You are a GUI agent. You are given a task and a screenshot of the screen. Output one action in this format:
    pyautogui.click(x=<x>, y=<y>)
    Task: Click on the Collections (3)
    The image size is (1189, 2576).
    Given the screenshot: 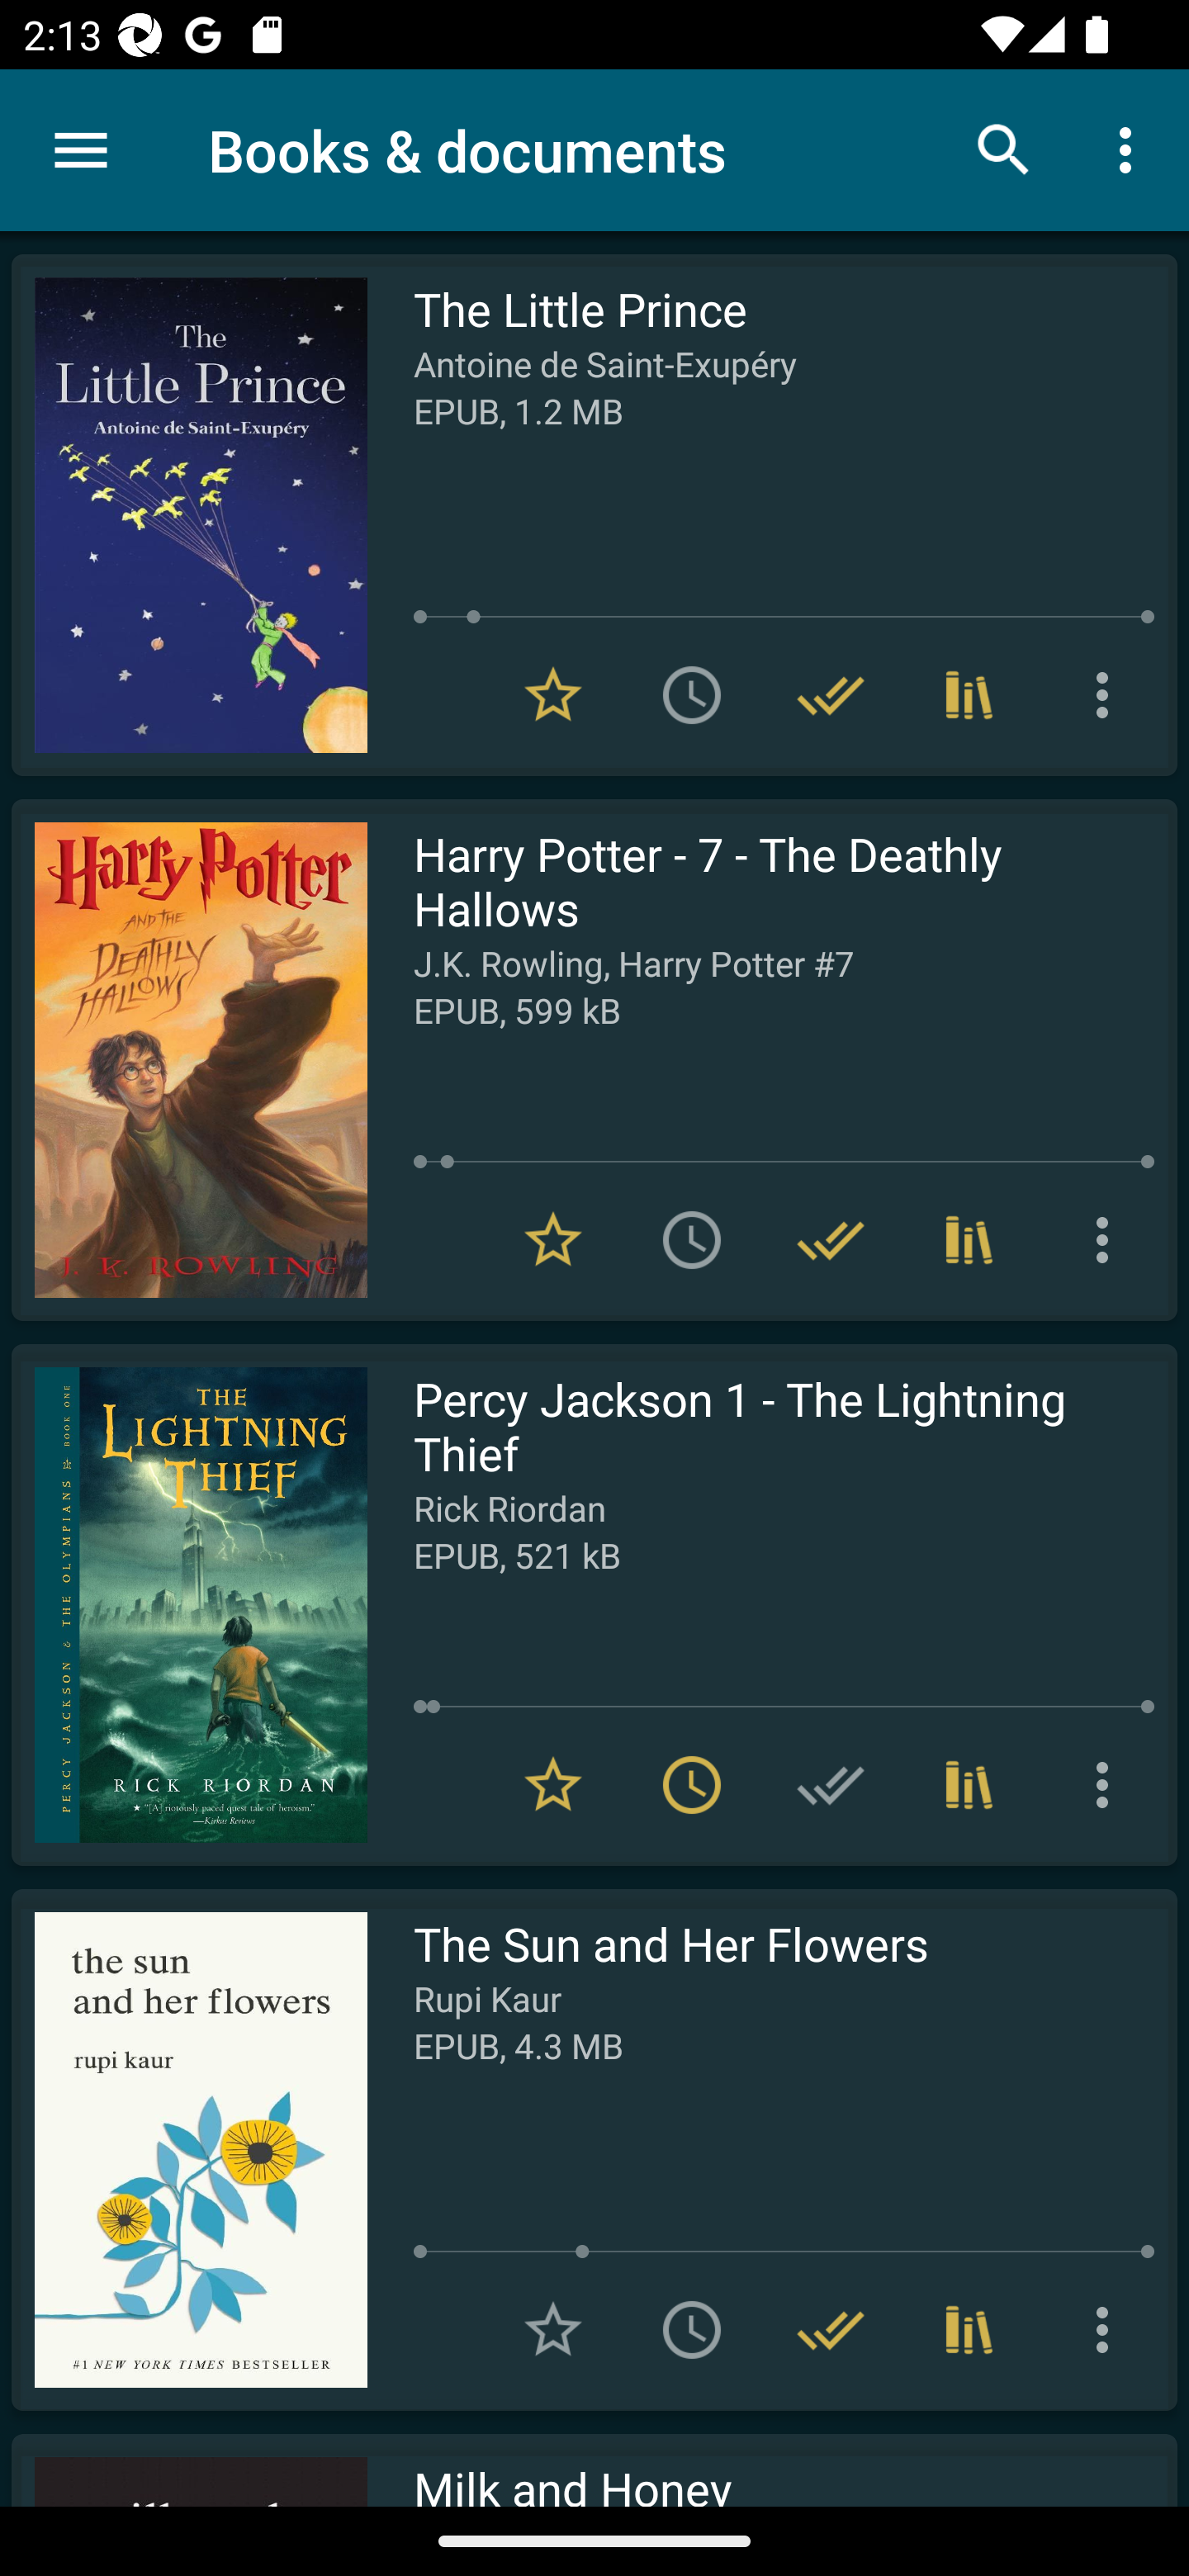 What is the action you would take?
    pyautogui.click(x=969, y=1238)
    